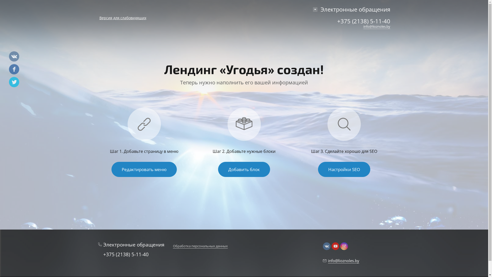 Image resolution: width=492 pixels, height=277 pixels. Describe the element at coordinates (341, 261) in the screenshot. I see `info@lioznoles.by` at that location.